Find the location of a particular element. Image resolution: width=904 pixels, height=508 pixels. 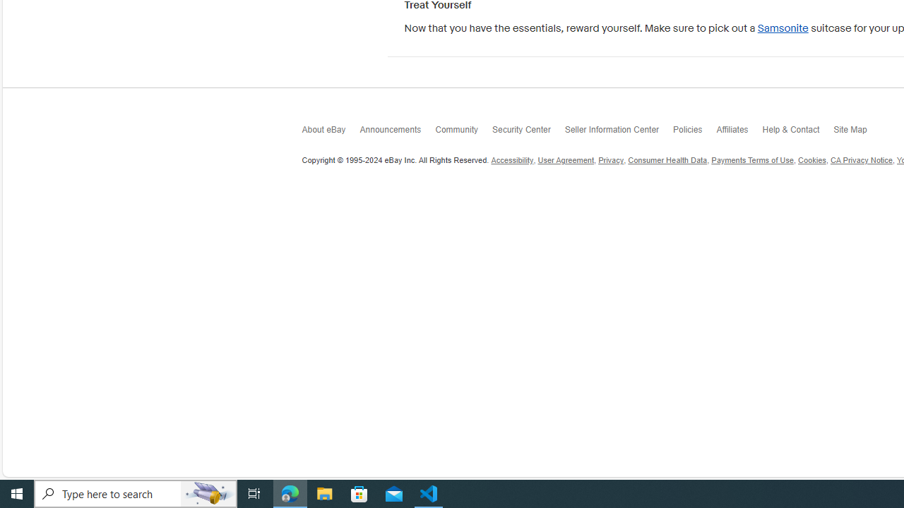

Community is located at coordinates (463, 133).